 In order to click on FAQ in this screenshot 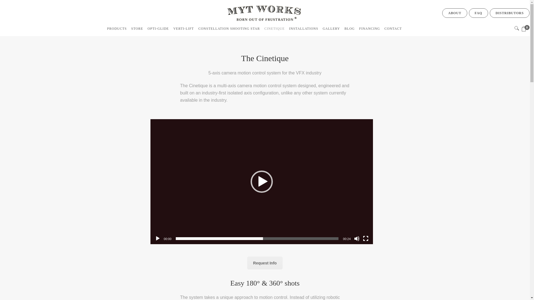, I will do `click(478, 13)`.